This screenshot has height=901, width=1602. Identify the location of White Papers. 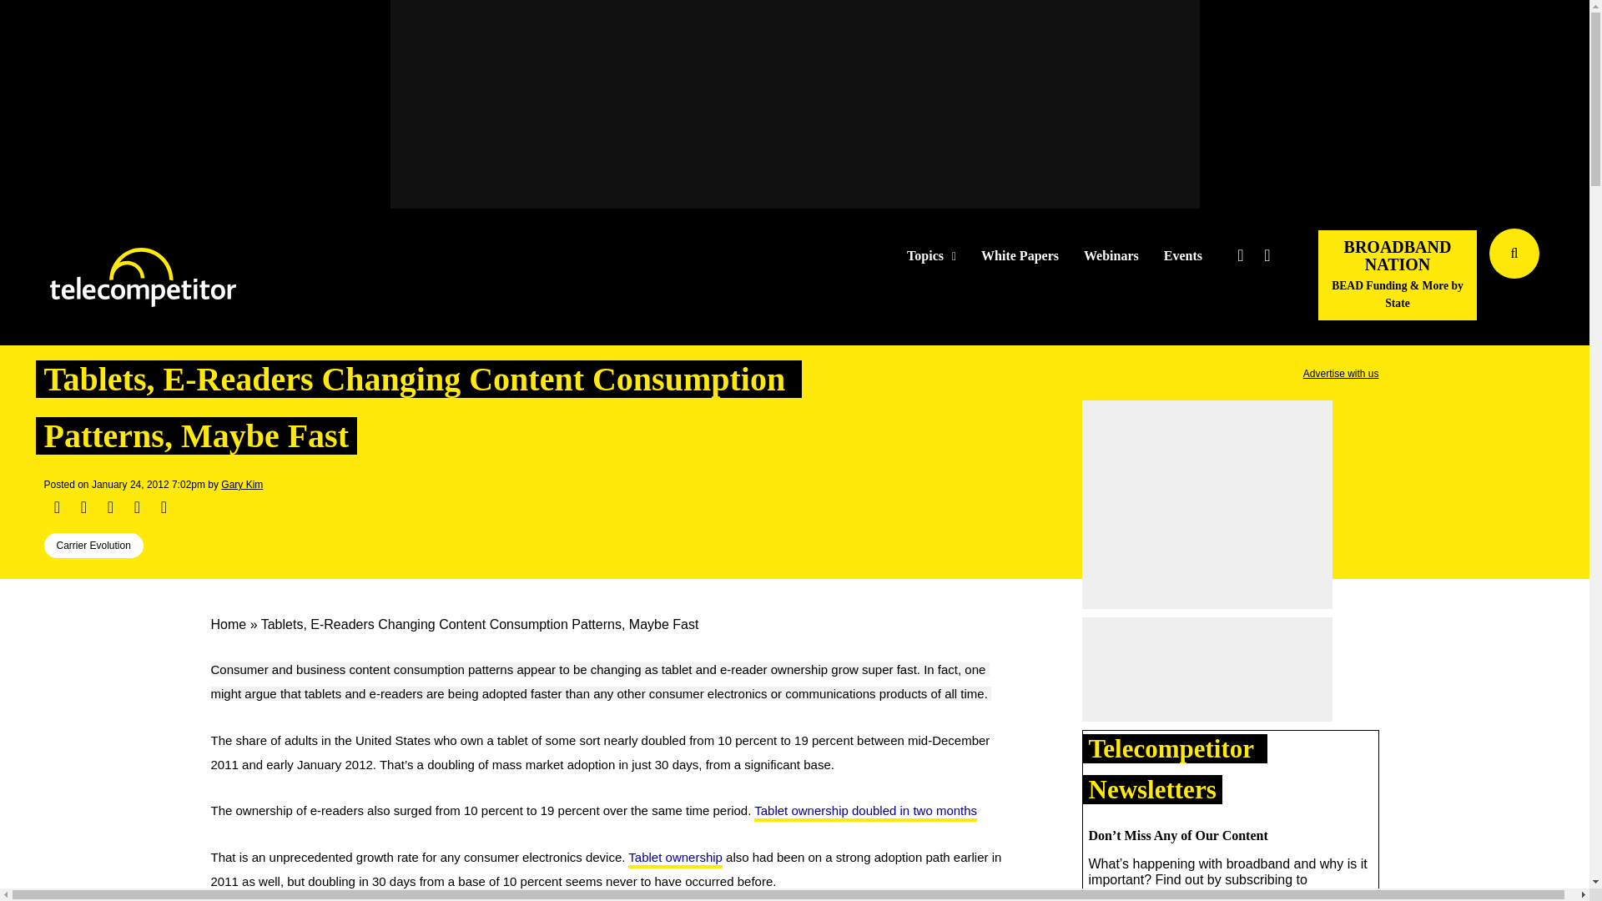
(1020, 256).